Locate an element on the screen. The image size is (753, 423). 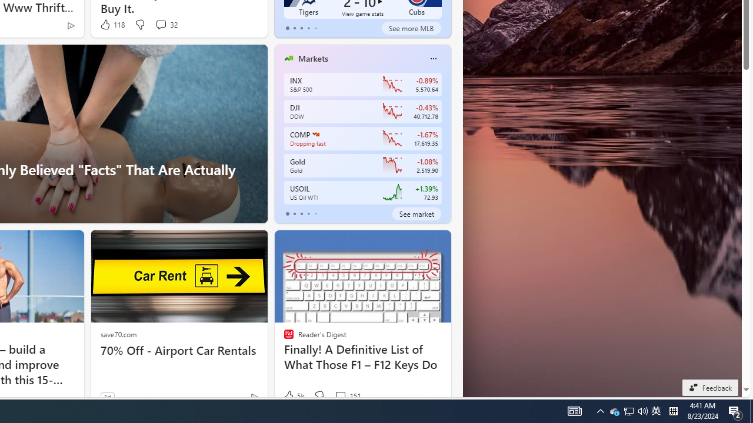
Feedback is located at coordinates (709, 387).